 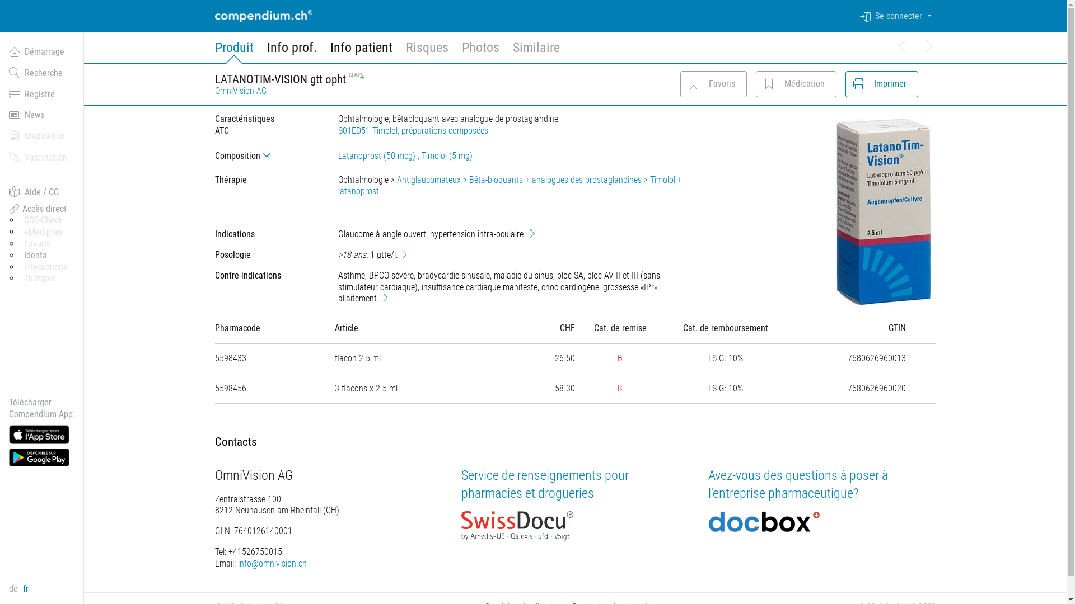 I want to click on Antiglaucomateux >, so click(x=432, y=180).